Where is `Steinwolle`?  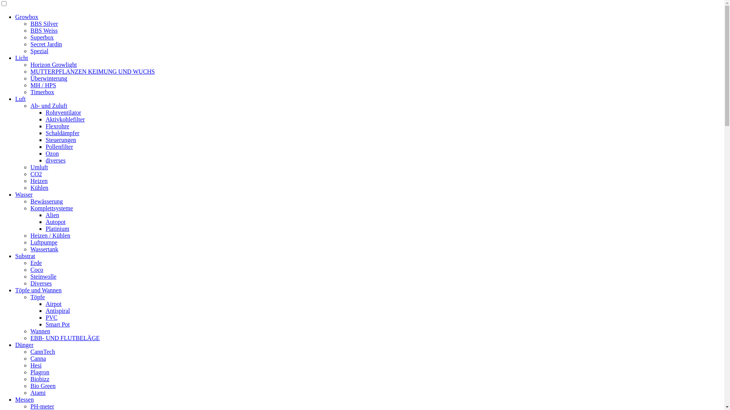
Steinwolle is located at coordinates (43, 276).